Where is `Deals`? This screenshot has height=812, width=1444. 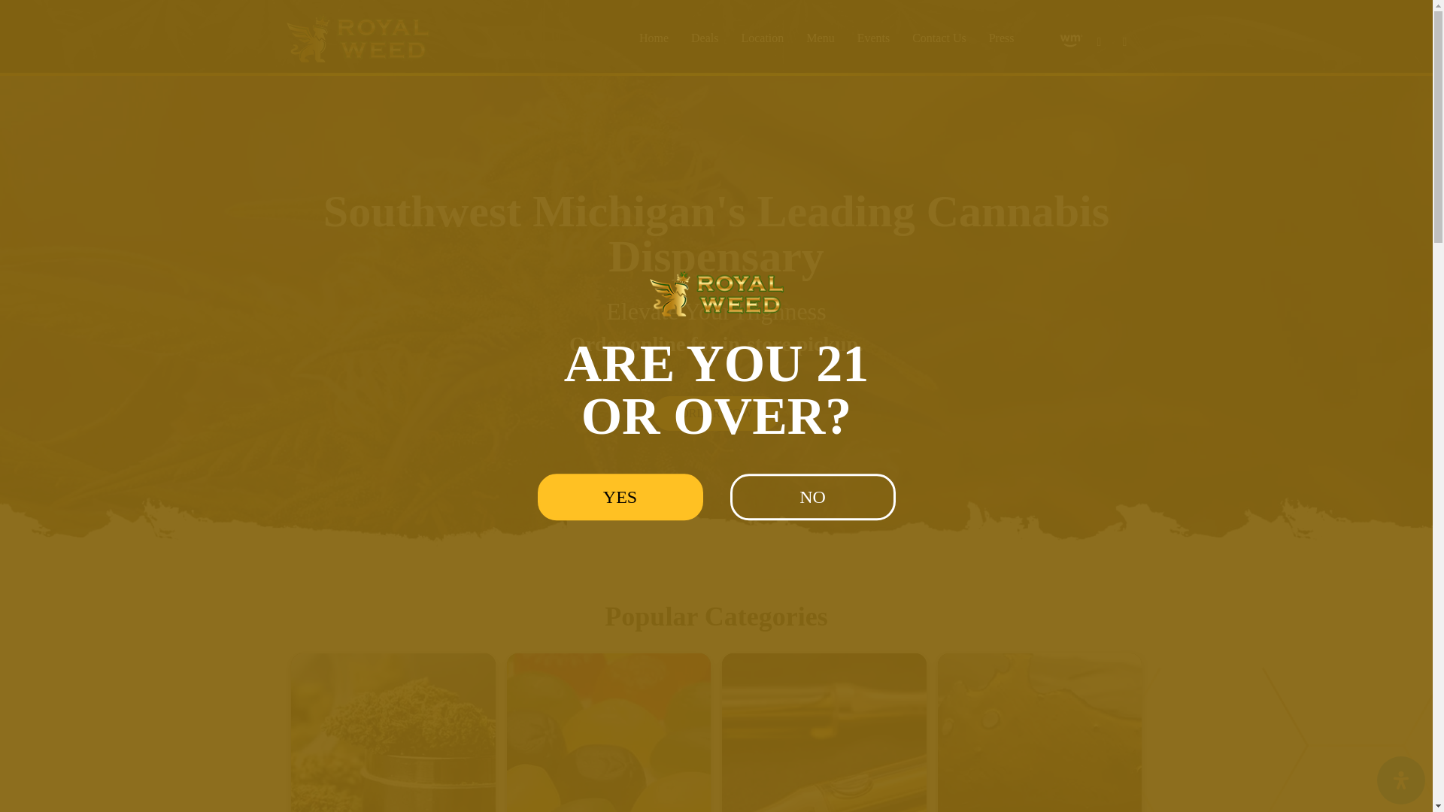 Deals is located at coordinates (704, 38).